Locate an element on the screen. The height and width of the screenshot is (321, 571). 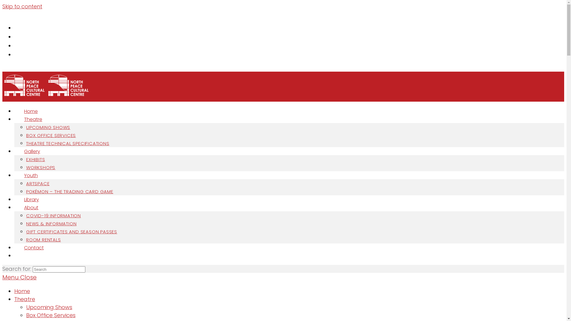
Contact is located at coordinates (32, 248).